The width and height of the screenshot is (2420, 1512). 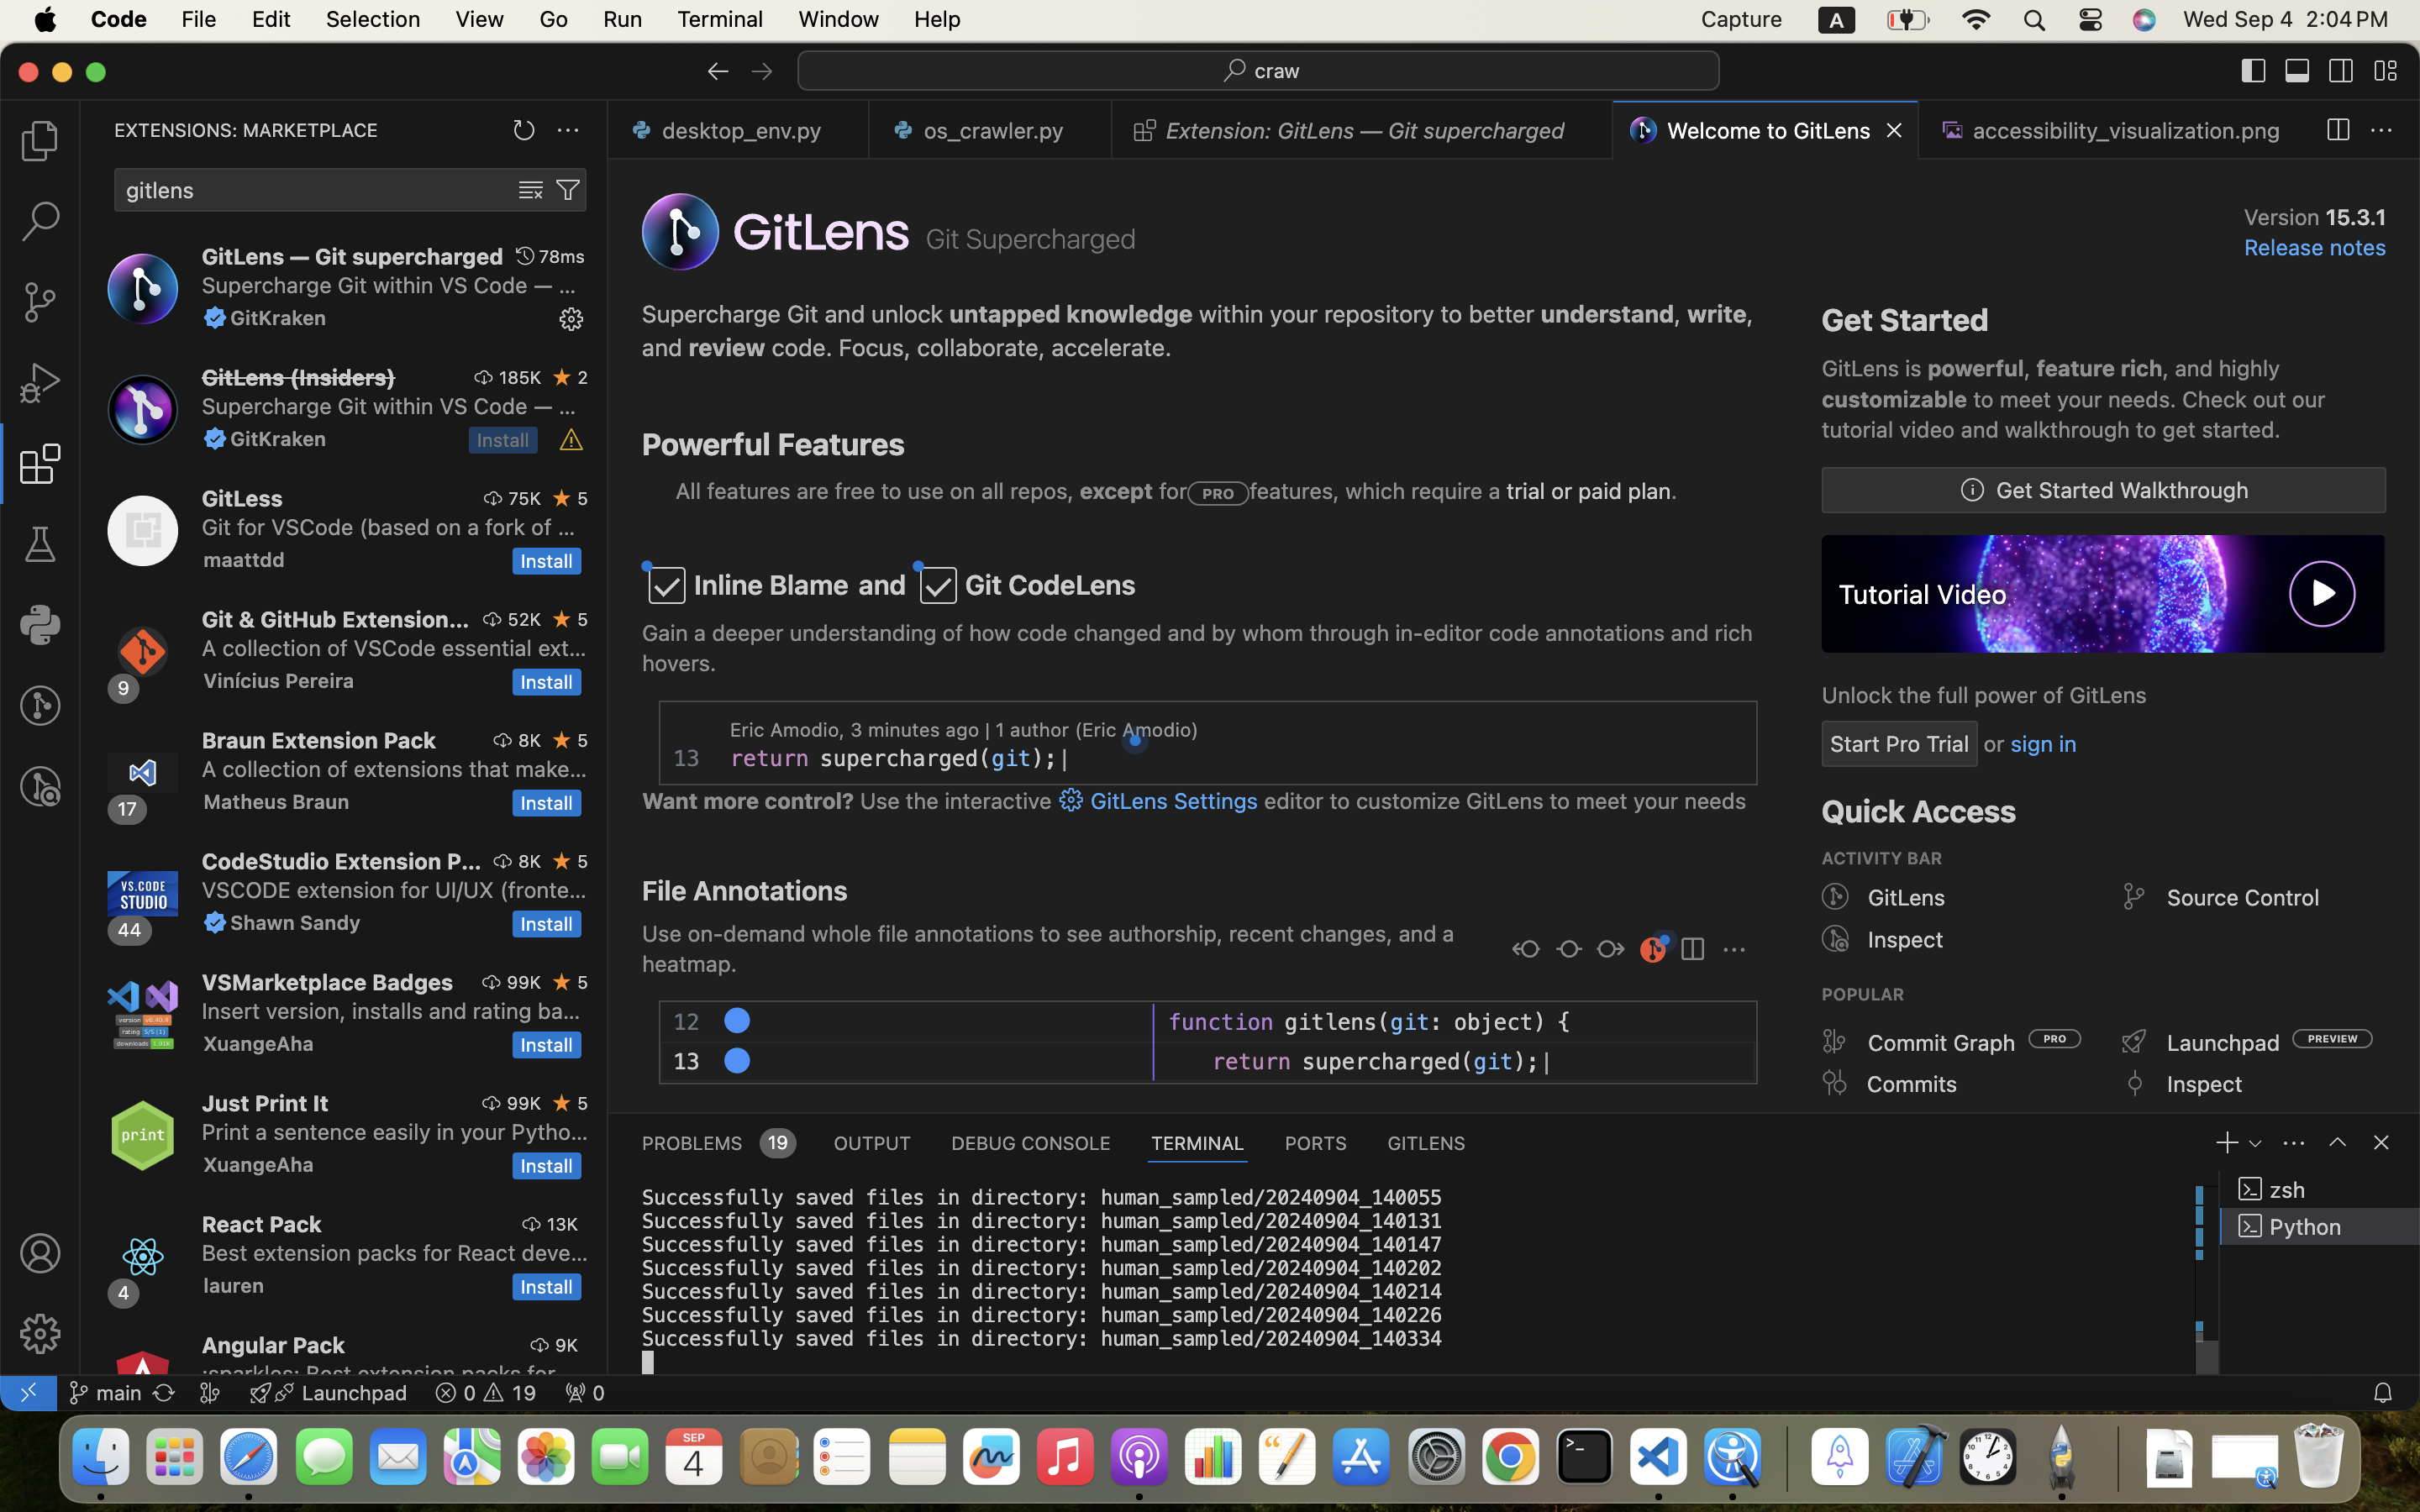 I want to click on Tutorial Video, so click(x=1923, y=594).